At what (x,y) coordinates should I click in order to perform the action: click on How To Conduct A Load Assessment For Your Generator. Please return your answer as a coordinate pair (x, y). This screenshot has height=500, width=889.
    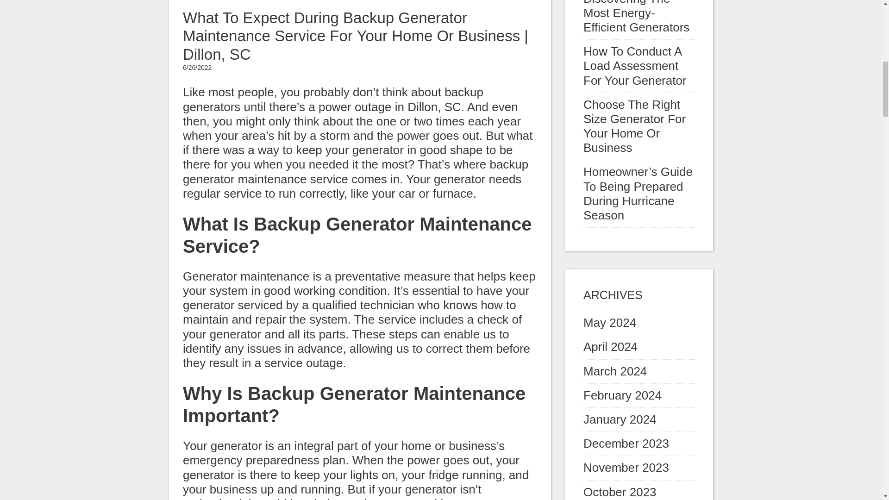
    Looking at the image, I should click on (634, 66).